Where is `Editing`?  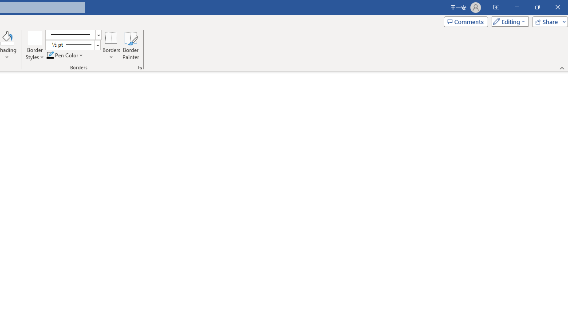
Editing is located at coordinates (508, 21).